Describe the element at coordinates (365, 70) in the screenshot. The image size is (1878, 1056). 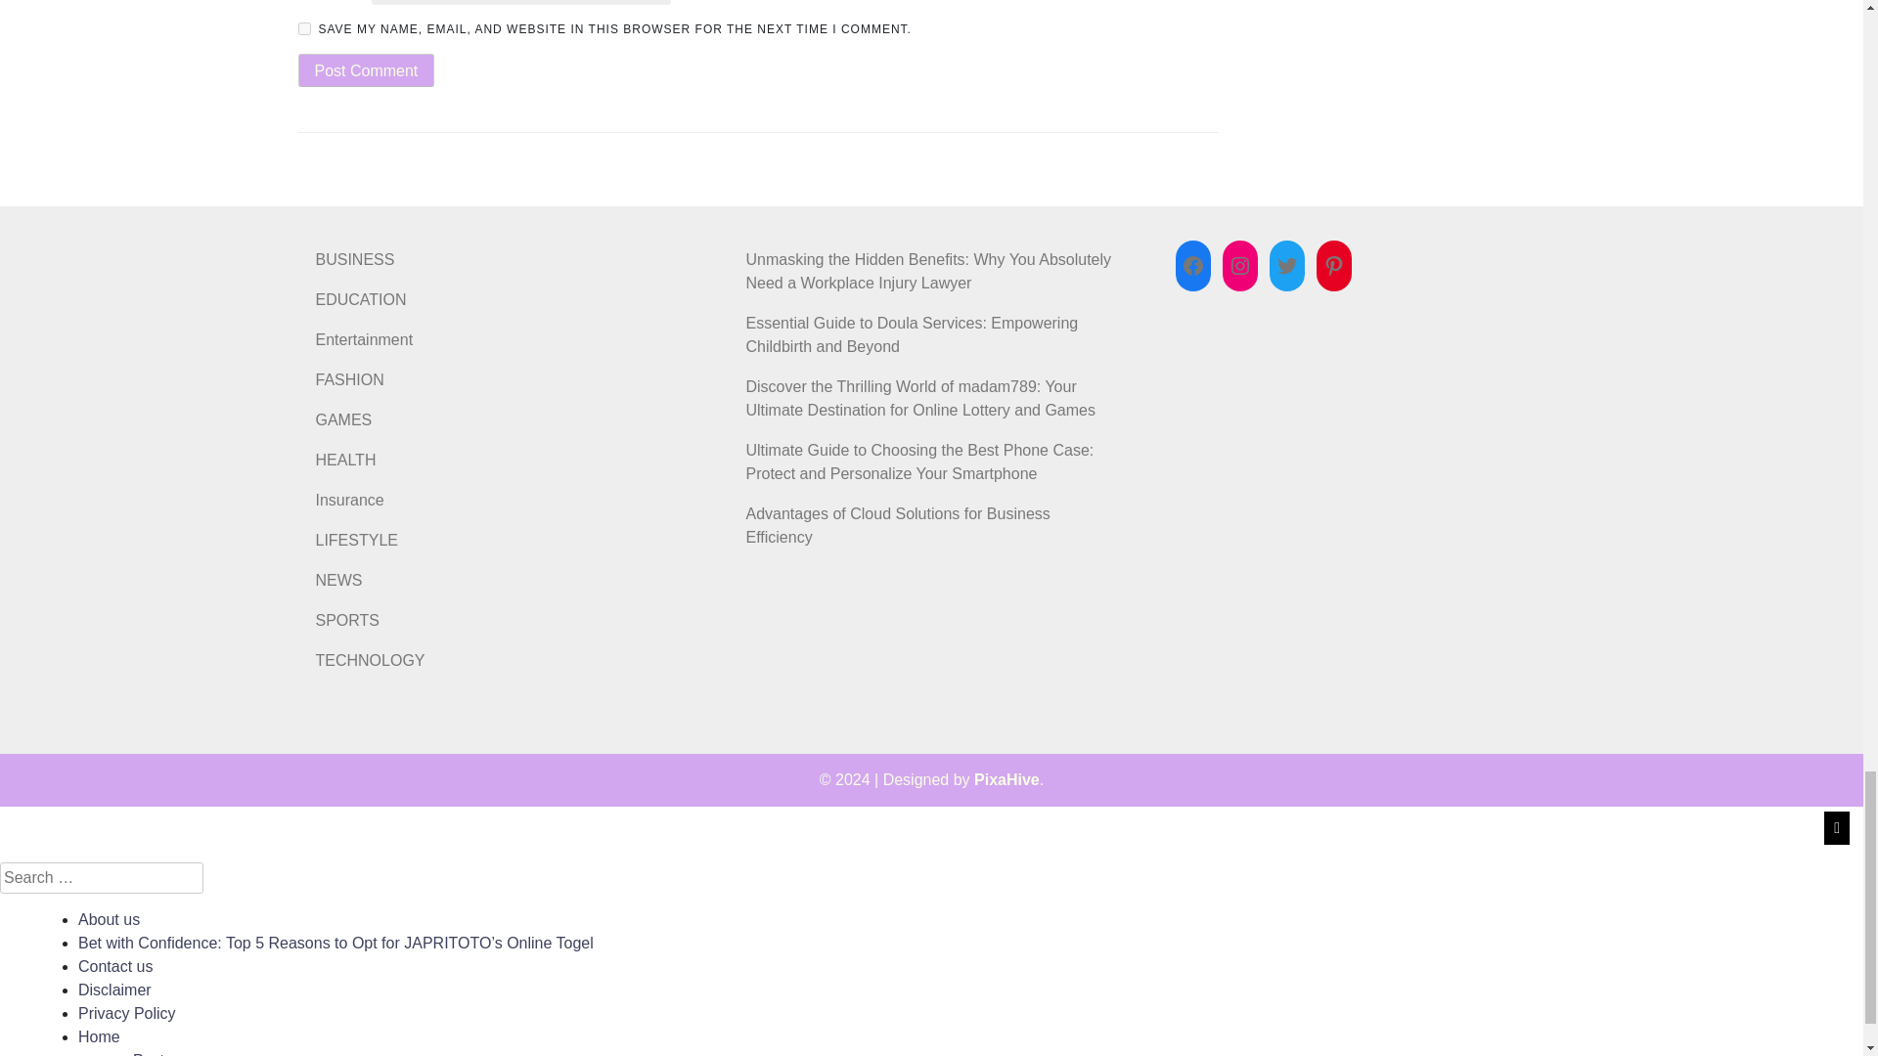
I see `Post Comment` at that location.